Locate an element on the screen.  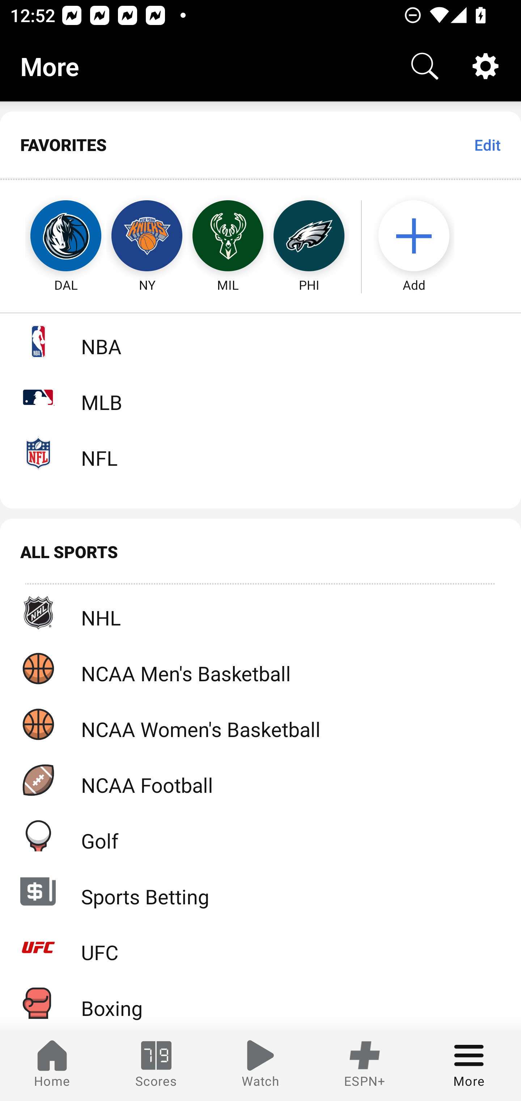
MLB is located at coordinates (260, 397).